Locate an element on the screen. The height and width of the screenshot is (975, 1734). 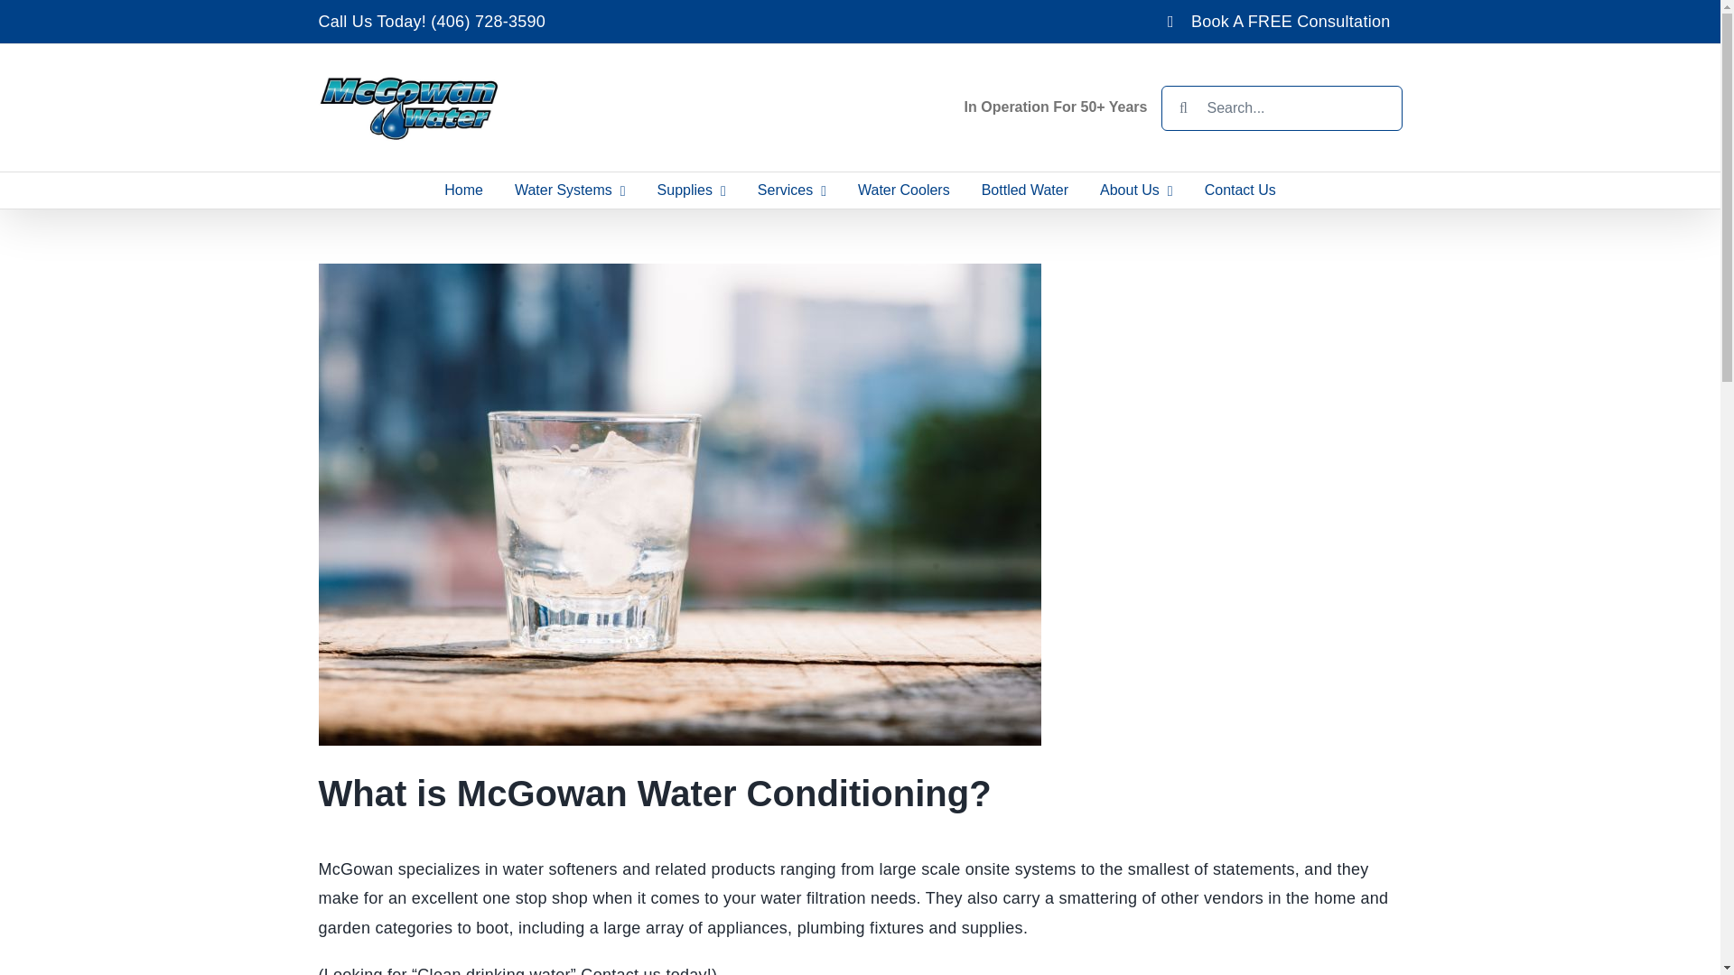
Services is located at coordinates (791, 190).